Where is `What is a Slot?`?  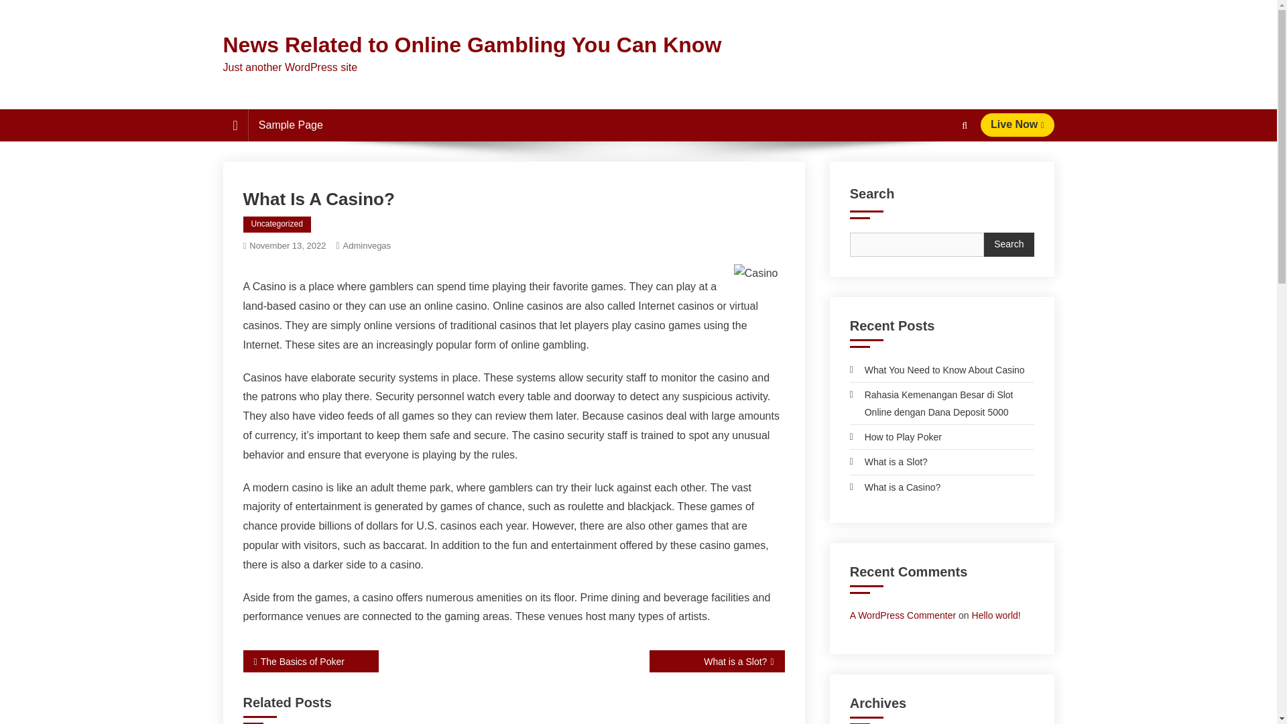 What is a Slot? is located at coordinates (889, 462).